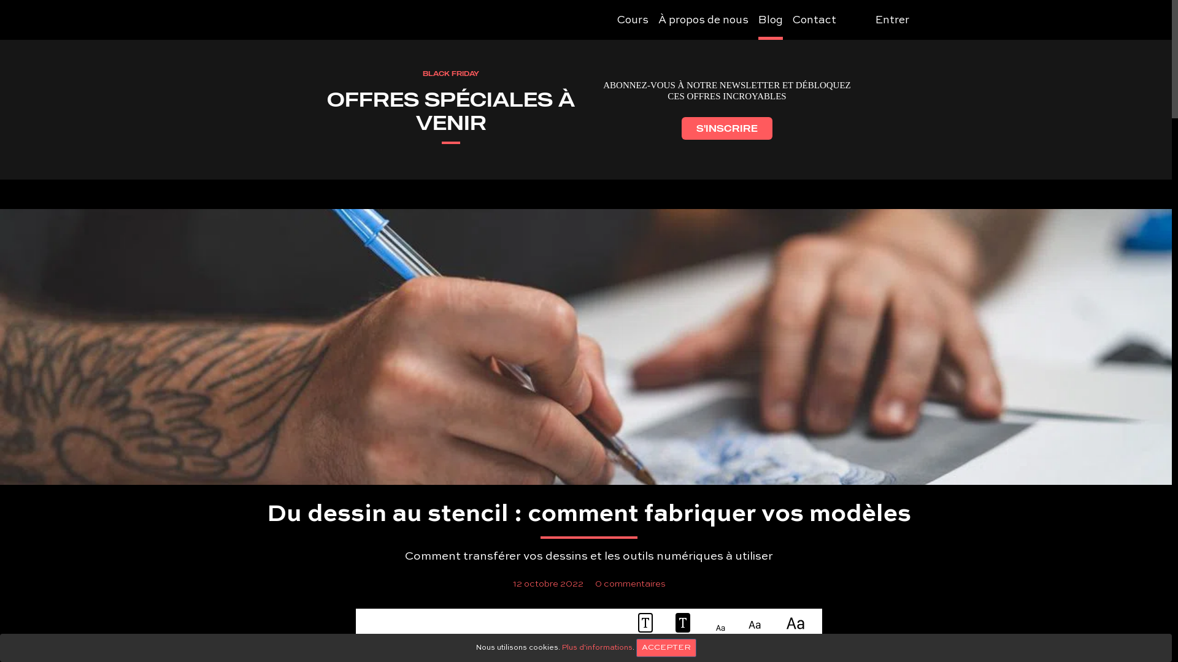 This screenshot has height=662, width=1178. What do you see at coordinates (666, 648) in the screenshot?
I see `ACCEPTER` at bounding box center [666, 648].